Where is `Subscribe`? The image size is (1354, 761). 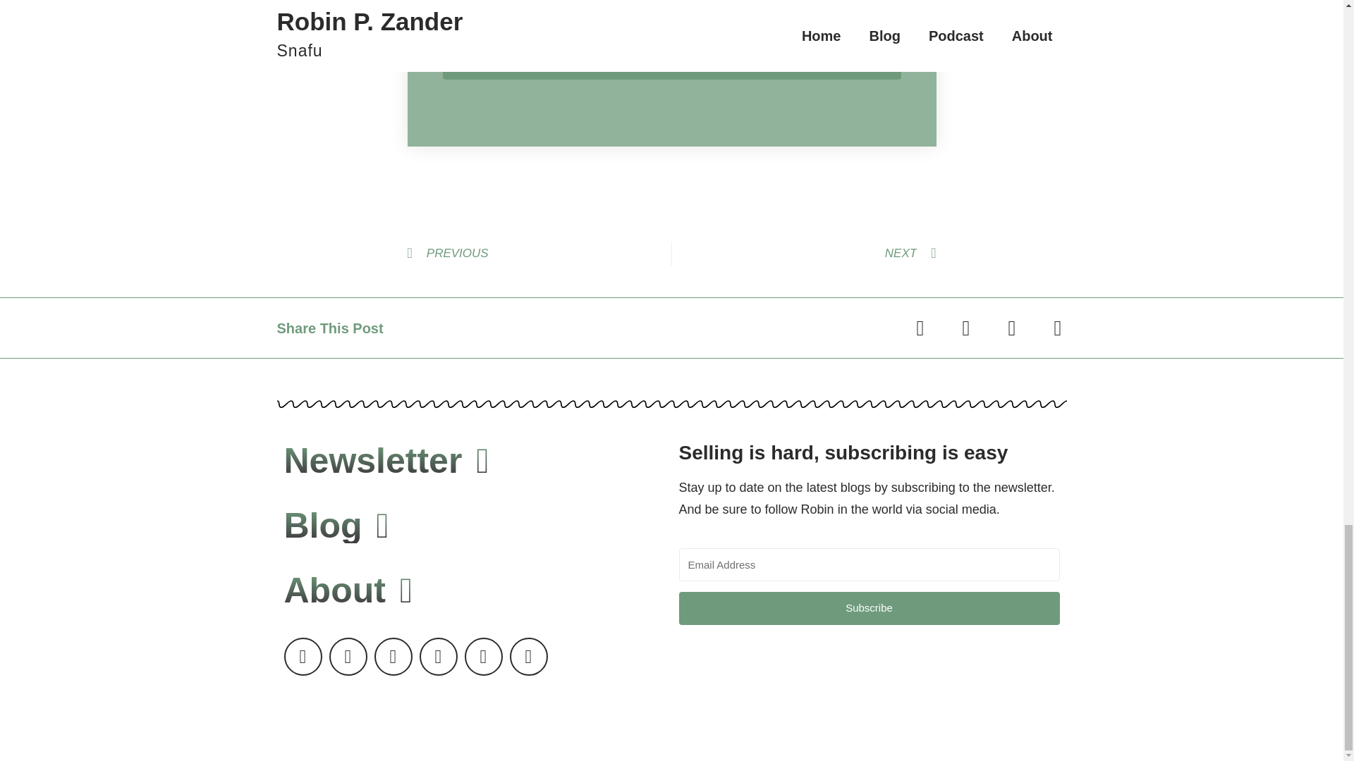 Subscribe is located at coordinates (671, 63).